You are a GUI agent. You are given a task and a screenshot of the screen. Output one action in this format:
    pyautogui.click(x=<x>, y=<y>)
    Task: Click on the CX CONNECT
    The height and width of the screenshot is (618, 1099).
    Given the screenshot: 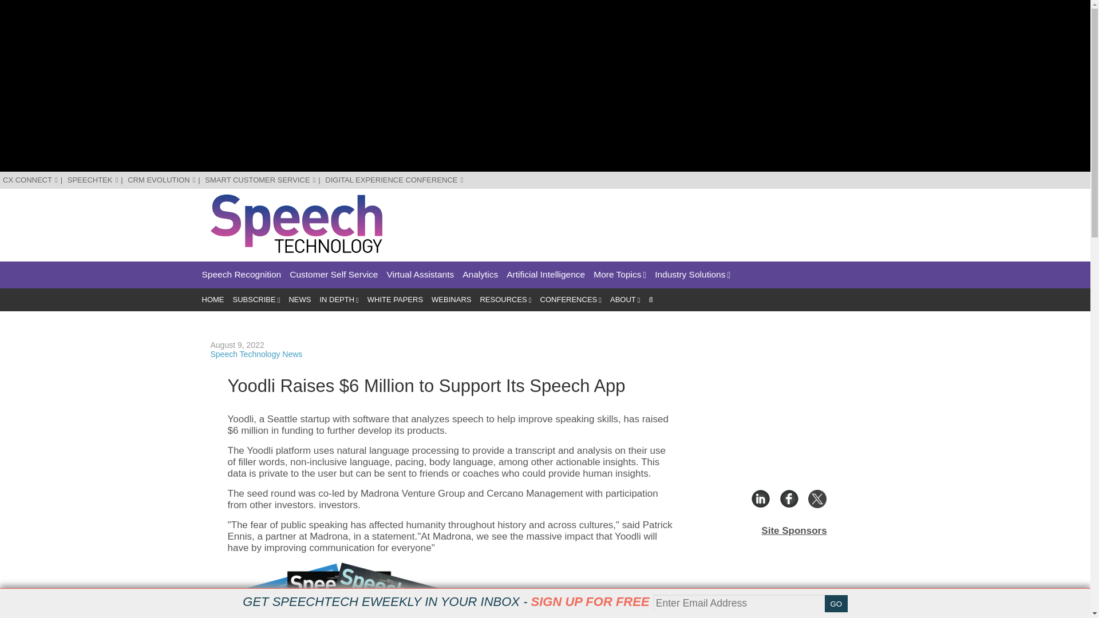 What is the action you would take?
    pyautogui.click(x=30, y=180)
    